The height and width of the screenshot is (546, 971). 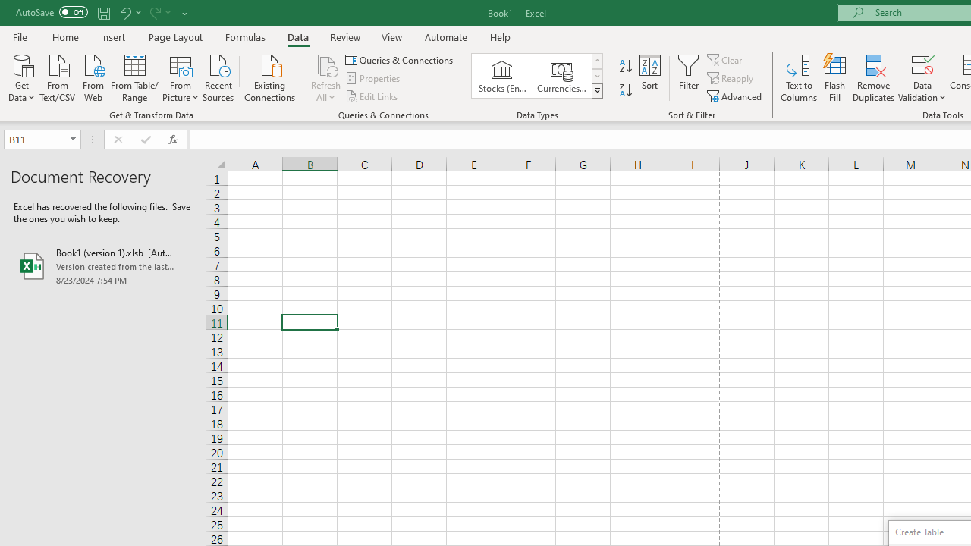 I want to click on From Text/CSV, so click(x=58, y=77).